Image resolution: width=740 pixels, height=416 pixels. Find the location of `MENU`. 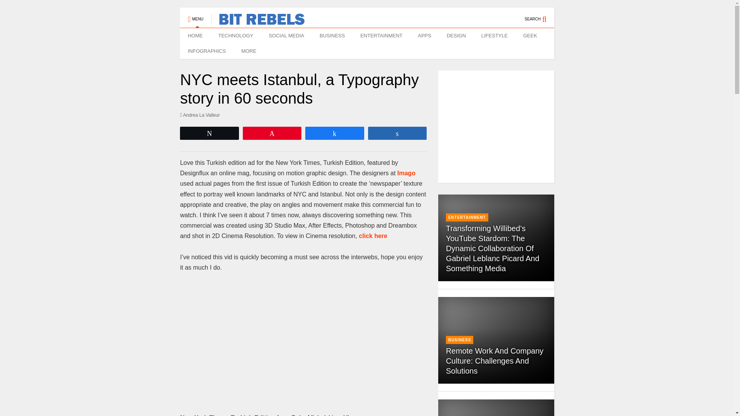

MENU is located at coordinates (195, 15).